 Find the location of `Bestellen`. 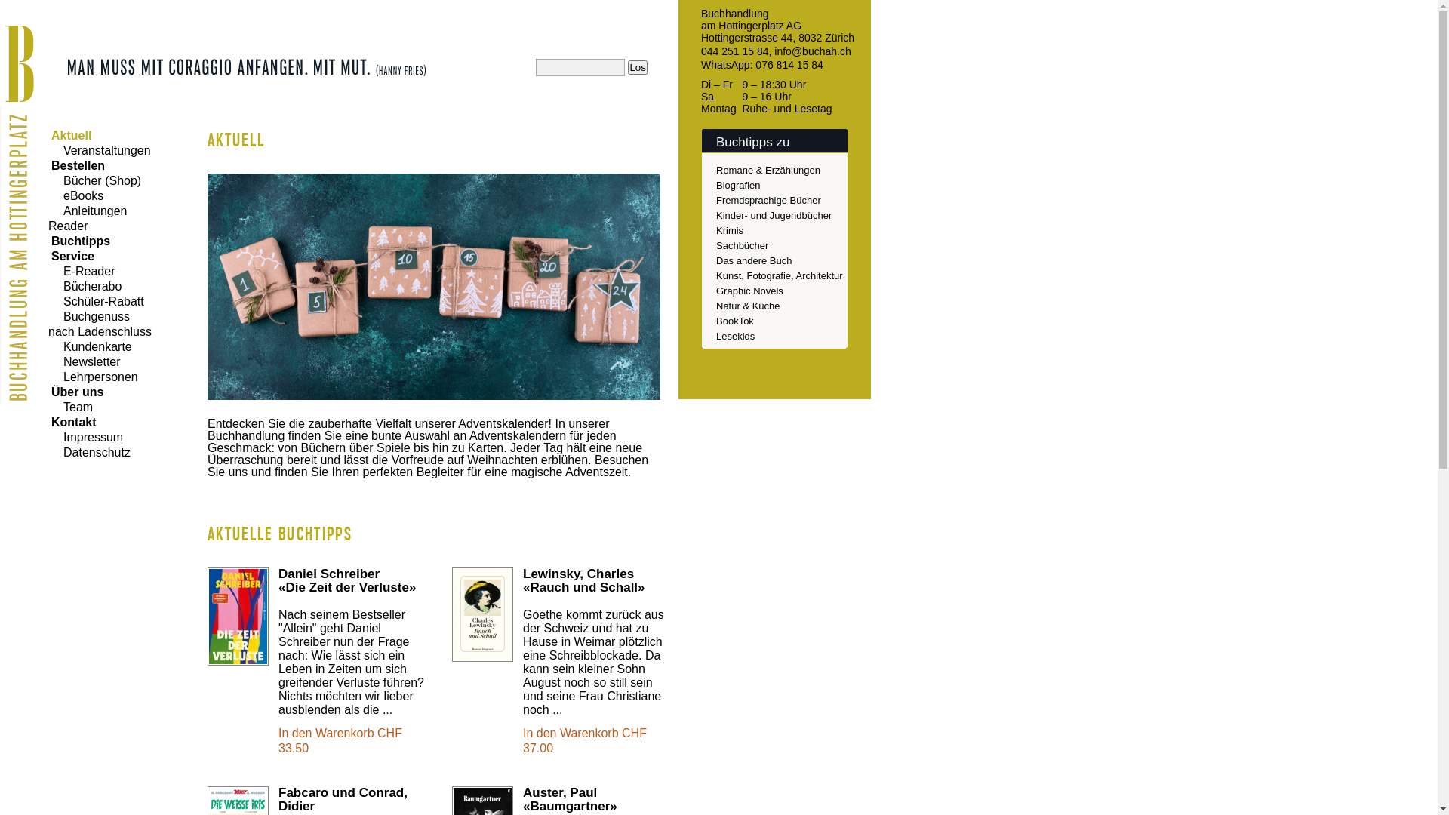

Bestellen is located at coordinates (77, 166).